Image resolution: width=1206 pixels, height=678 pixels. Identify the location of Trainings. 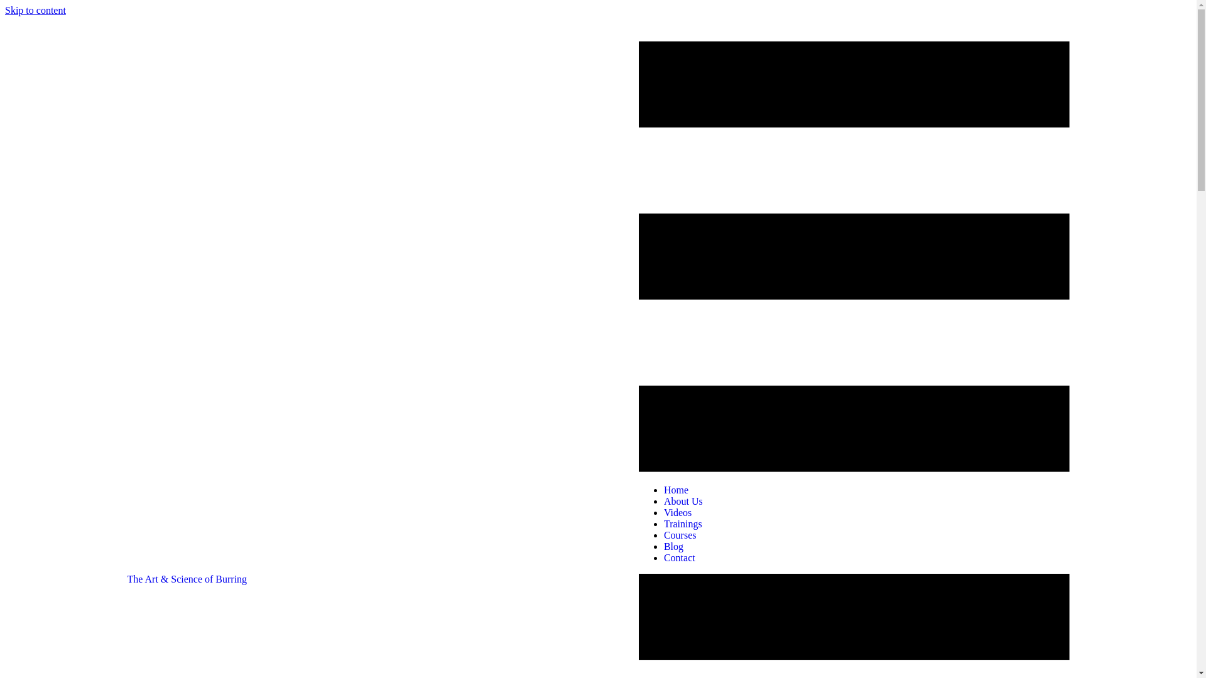
(683, 524).